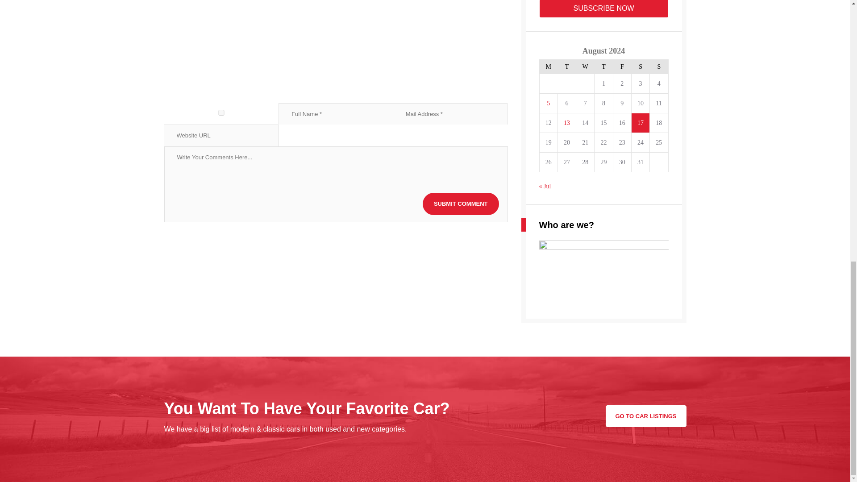 The image size is (857, 482). Describe the element at coordinates (461, 204) in the screenshot. I see `Submit Comment` at that location.